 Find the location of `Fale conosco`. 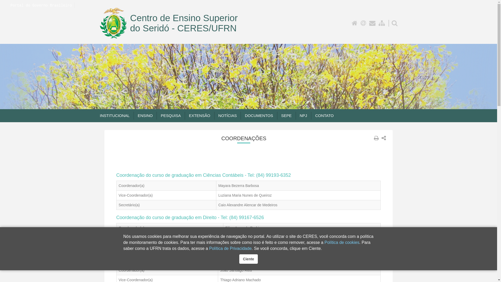

Fale conosco is located at coordinates (372, 23).